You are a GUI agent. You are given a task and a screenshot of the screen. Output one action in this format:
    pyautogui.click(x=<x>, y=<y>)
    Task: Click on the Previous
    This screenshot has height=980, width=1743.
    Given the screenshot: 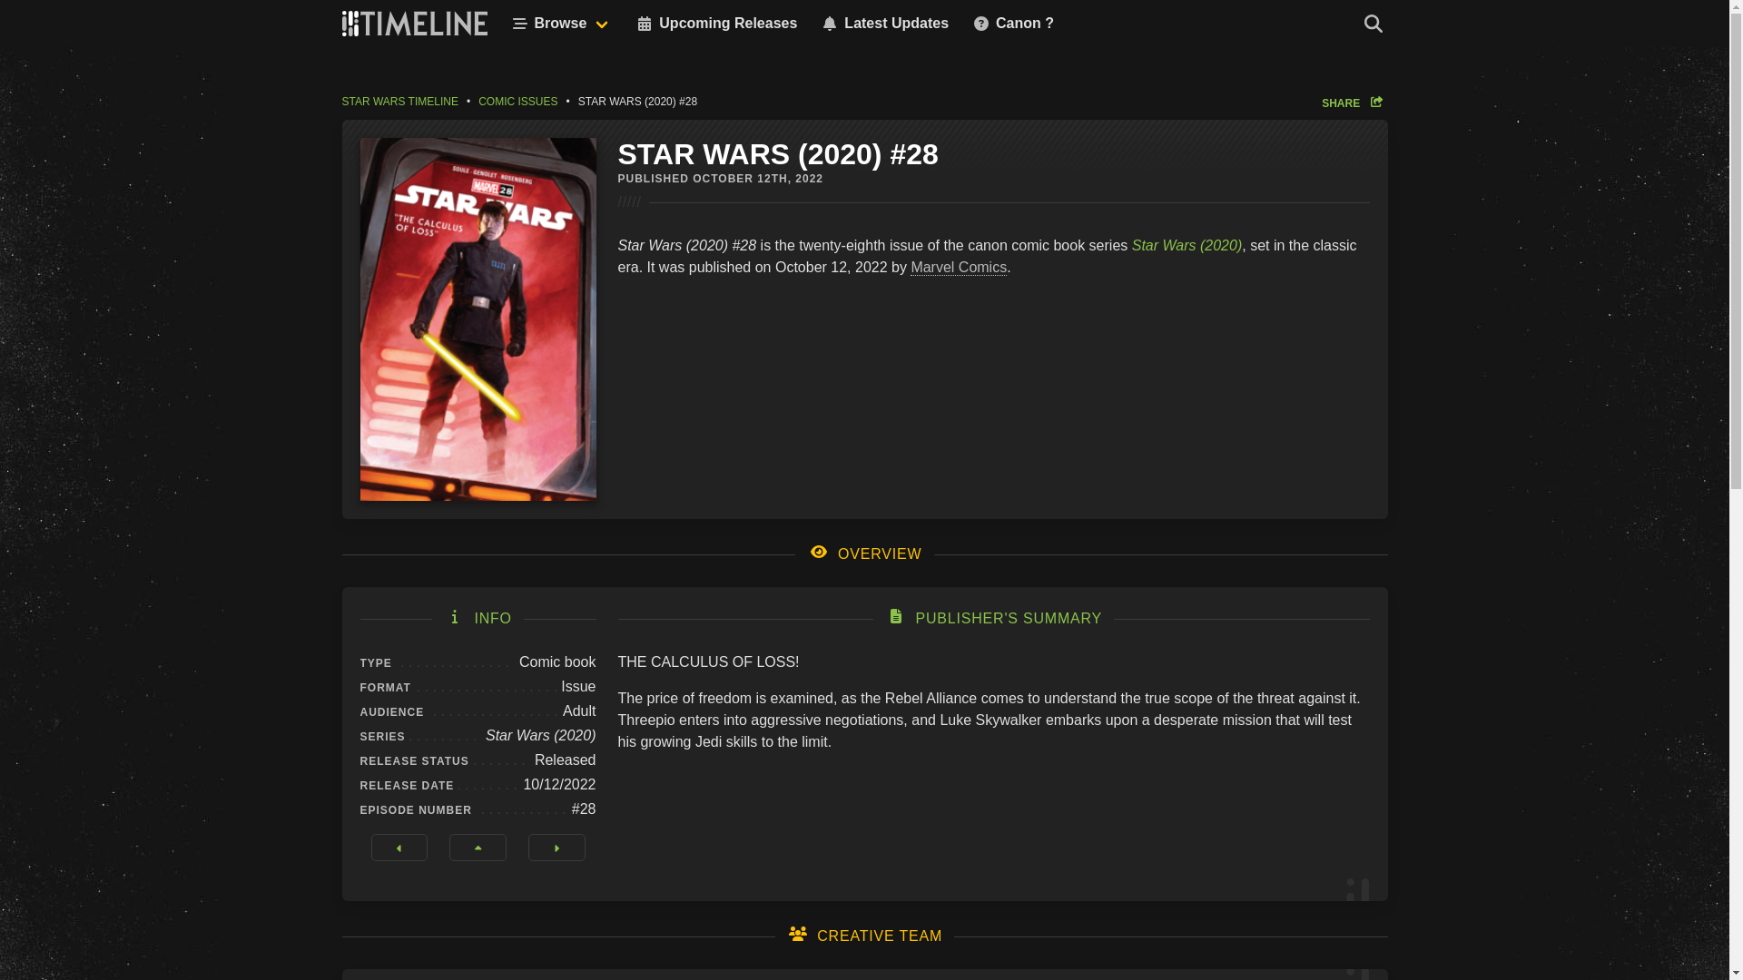 What is the action you would take?
    pyautogui.click(x=398, y=848)
    